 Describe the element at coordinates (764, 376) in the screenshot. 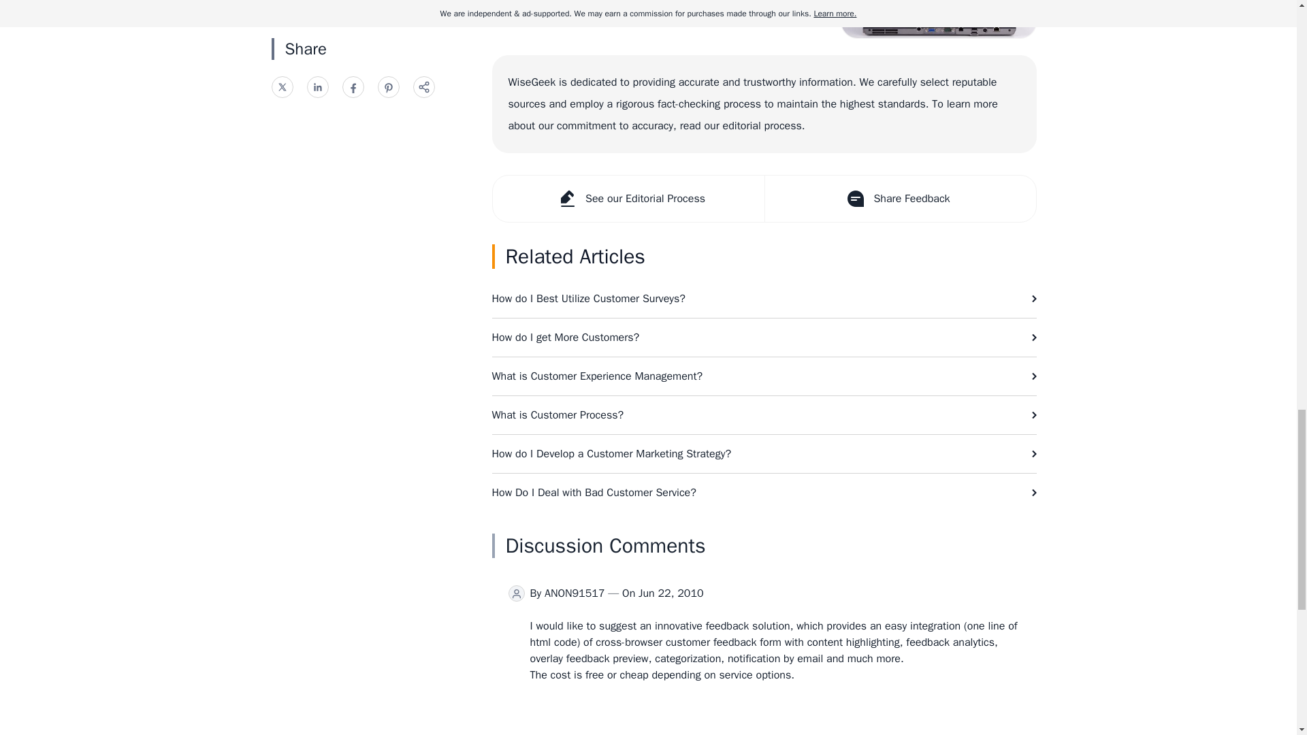

I see `What is Customer Experience Management?` at that location.